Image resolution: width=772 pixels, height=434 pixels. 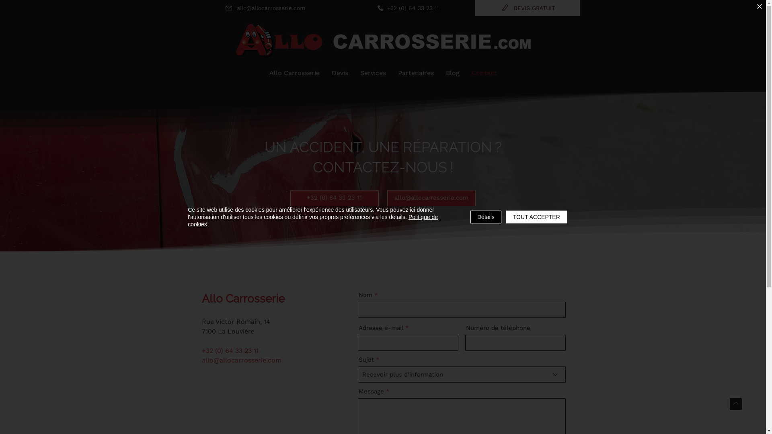 I want to click on +32 (0) 64 33 23 11, so click(x=408, y=8).